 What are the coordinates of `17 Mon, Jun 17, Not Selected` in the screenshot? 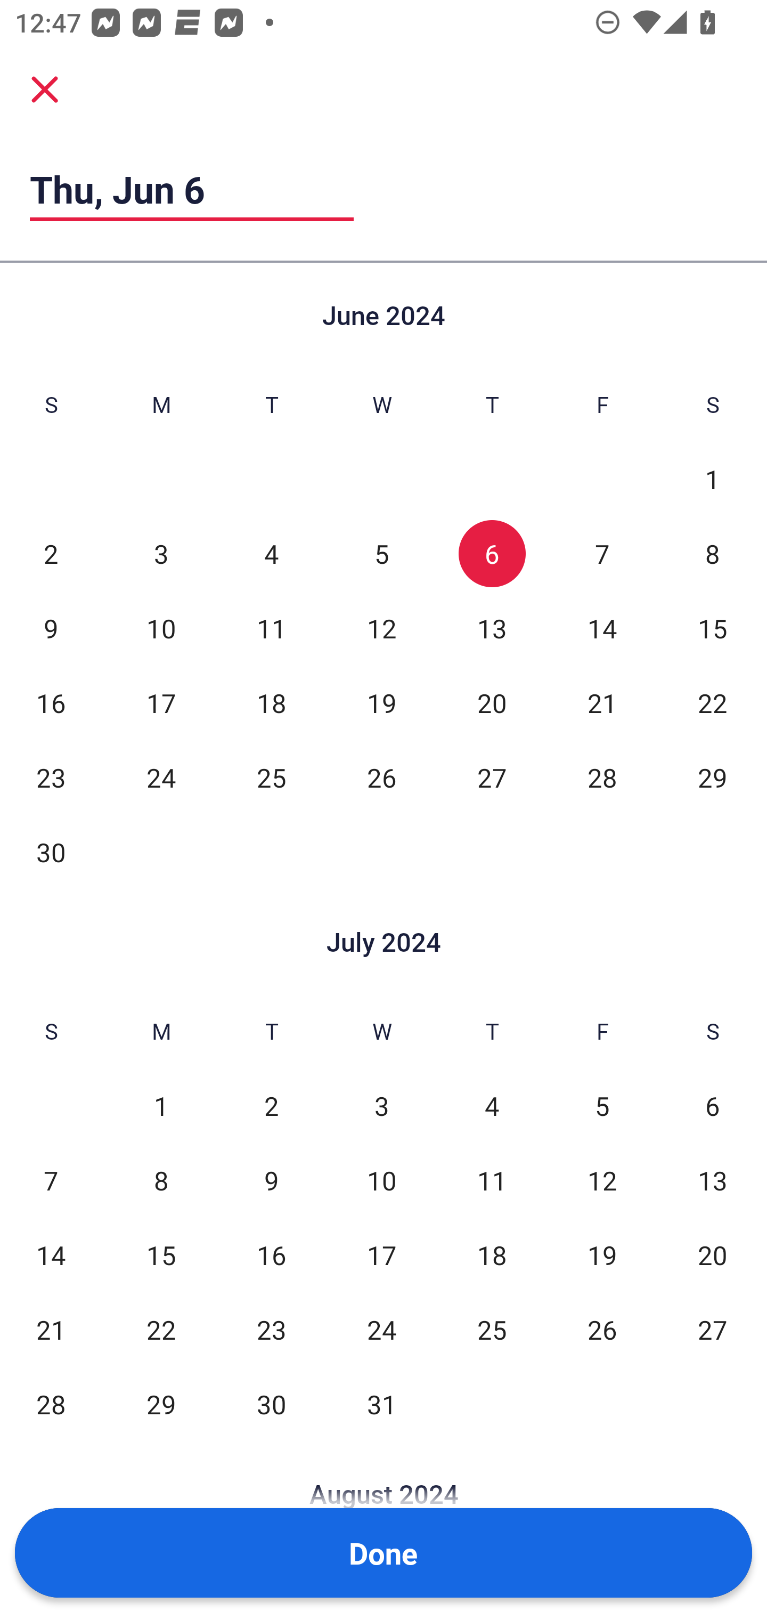 It's located at (161, 703).